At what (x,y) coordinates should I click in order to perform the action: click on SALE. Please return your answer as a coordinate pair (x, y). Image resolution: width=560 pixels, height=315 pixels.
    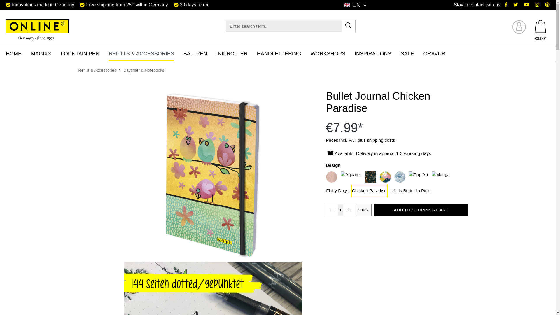
    Looking at the image, I should click on (412, 54).